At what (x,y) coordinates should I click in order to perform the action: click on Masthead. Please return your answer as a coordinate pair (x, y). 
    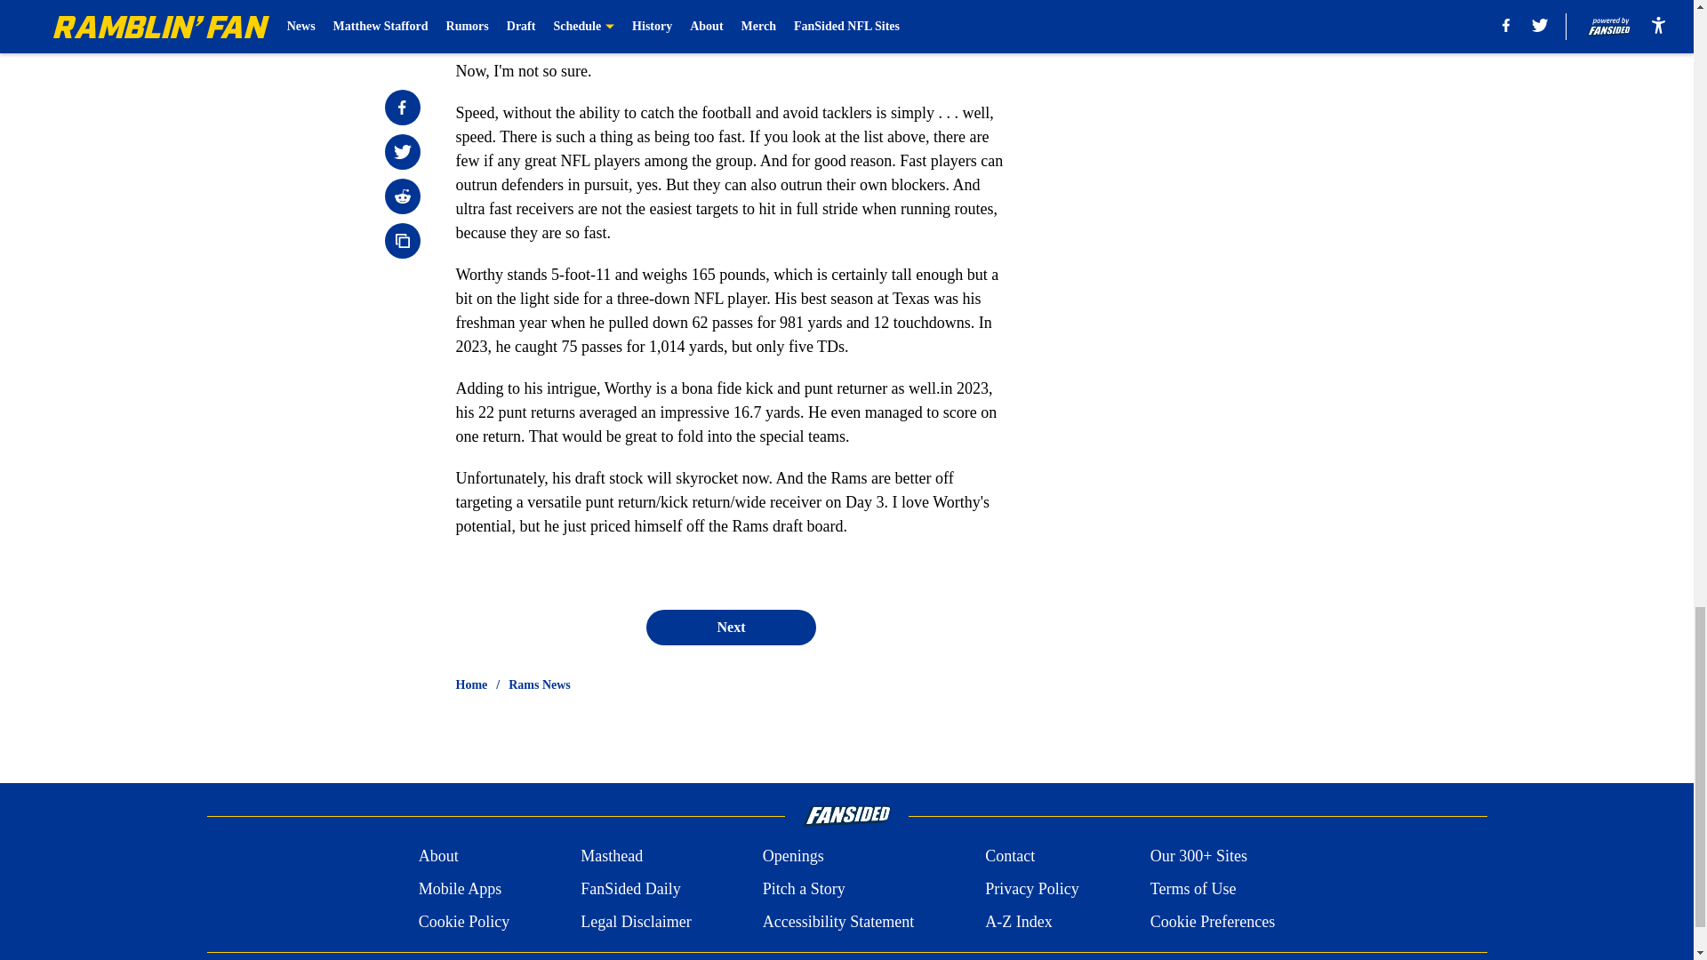
    Looking at the image, I should click on (612, 857).